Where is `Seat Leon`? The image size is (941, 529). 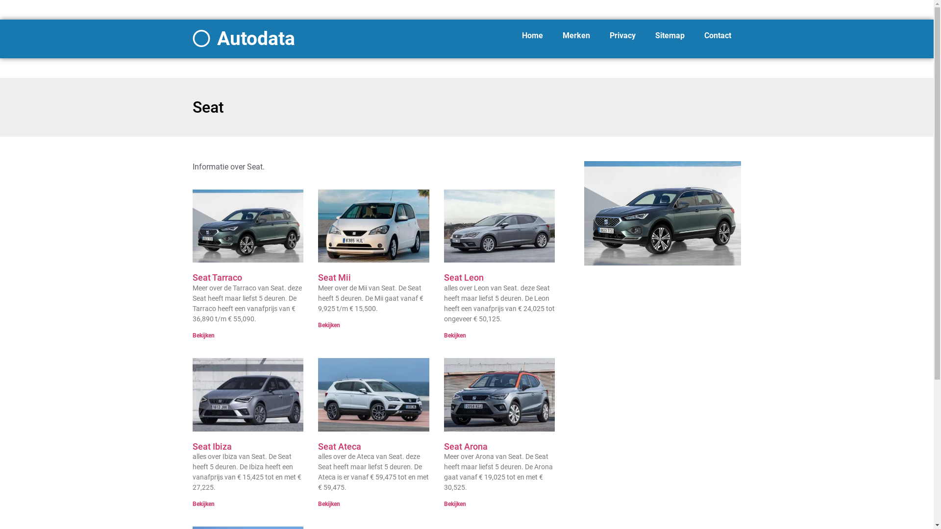 Seat Leon is located at coordinates (464, 277).